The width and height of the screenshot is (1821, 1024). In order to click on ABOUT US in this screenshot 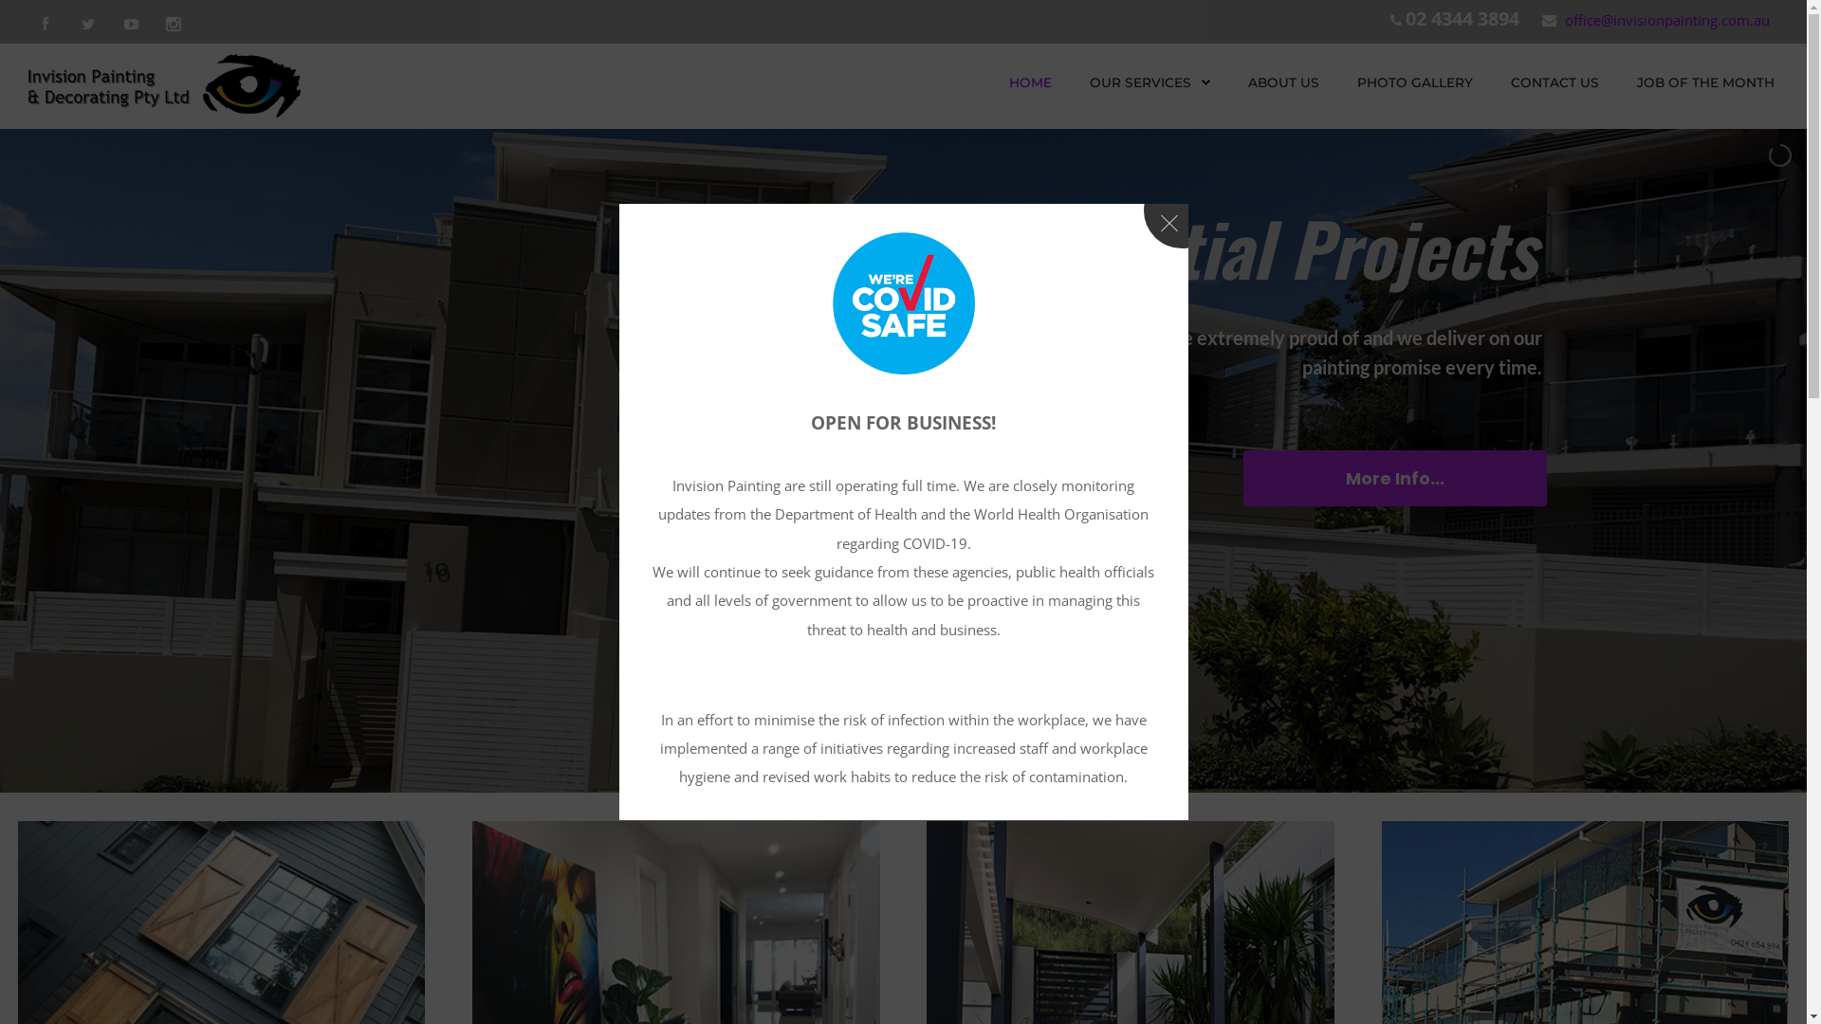, I will do `click(1284, 82)`.